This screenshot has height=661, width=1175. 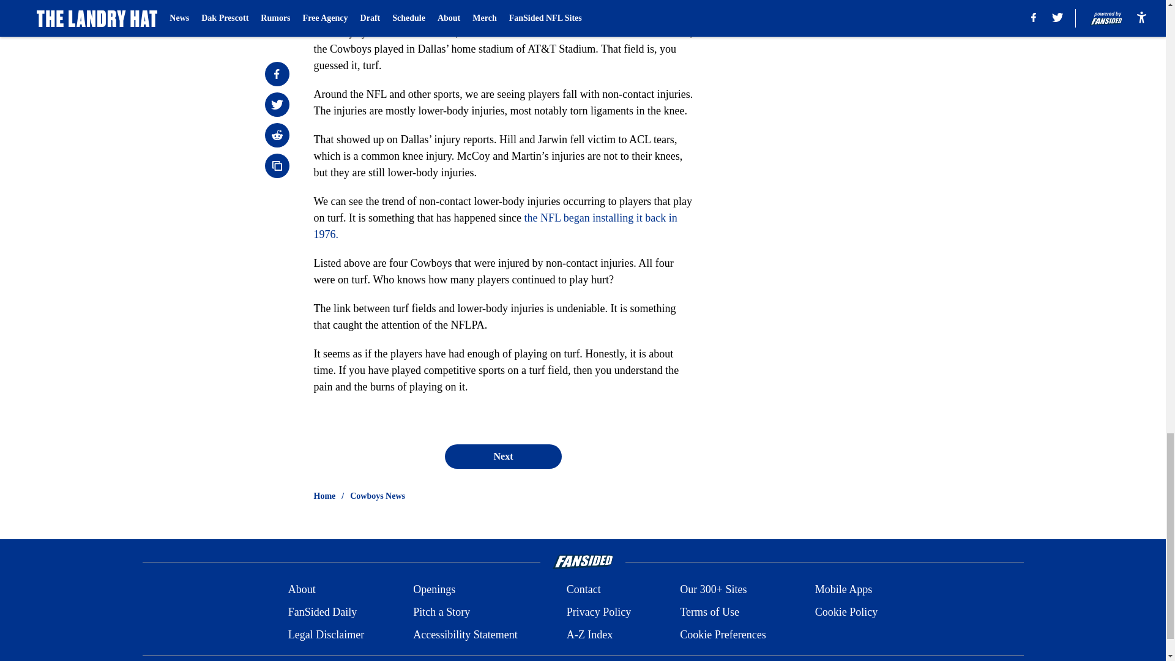 What do you see at coordinates (324, 496) in the screenshot?
I see `Home` at bounding box center [324, 496].